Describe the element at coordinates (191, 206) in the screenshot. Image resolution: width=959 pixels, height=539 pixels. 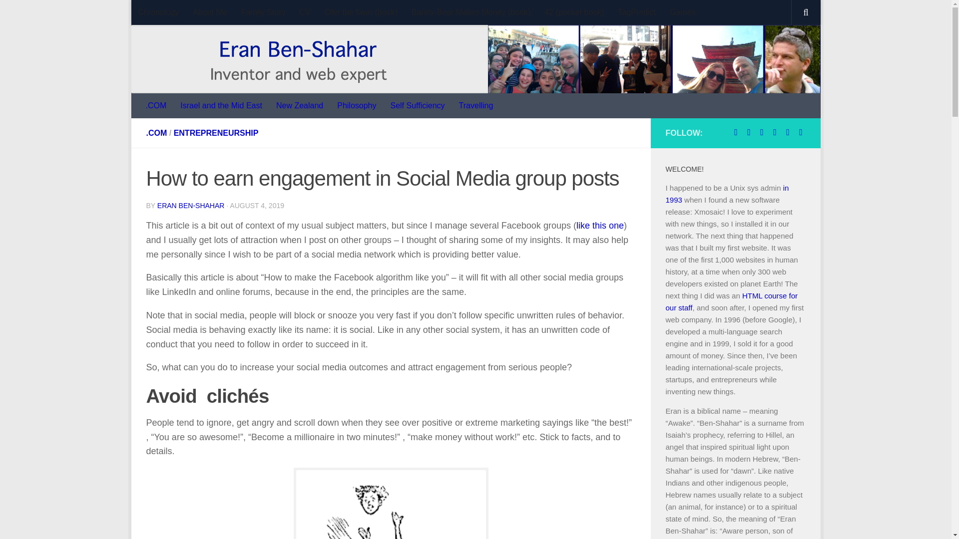
I see `ERAN BEN-SHAHAR` at that location.